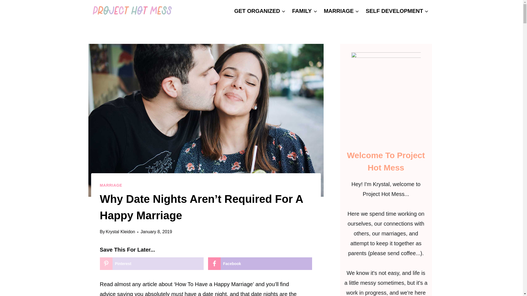 This screenshot has width=527, height=296. I want to click on Share on Facebook, so click(260, 263).